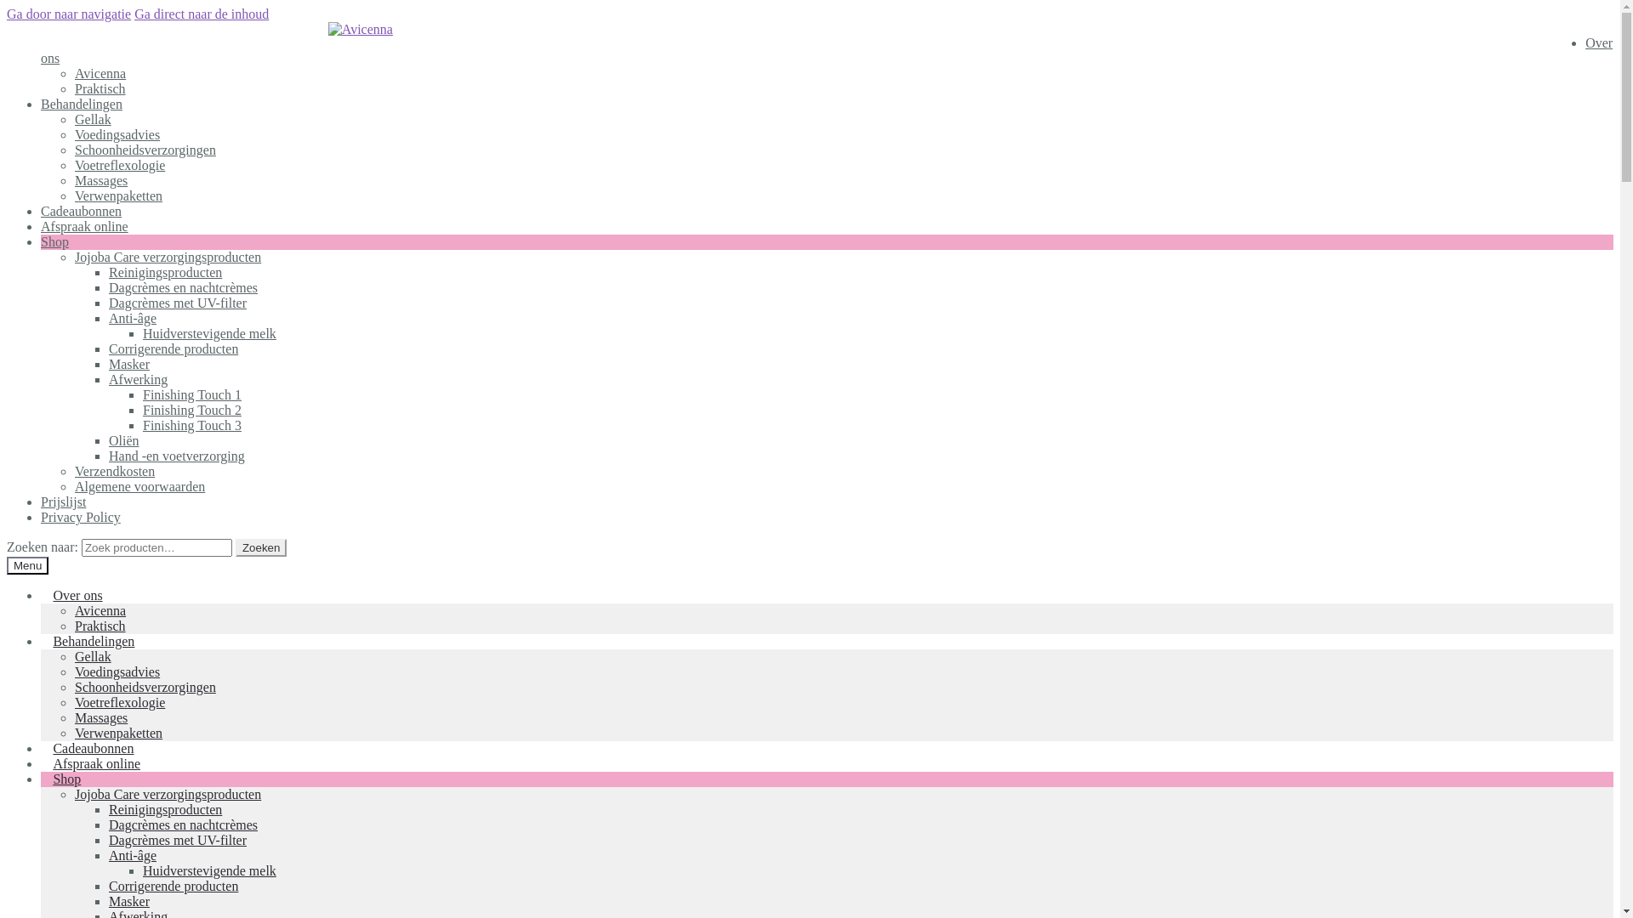 The height and width of the screenshot is (918, 1633). I want to click on Over ons, so click(827, 51).